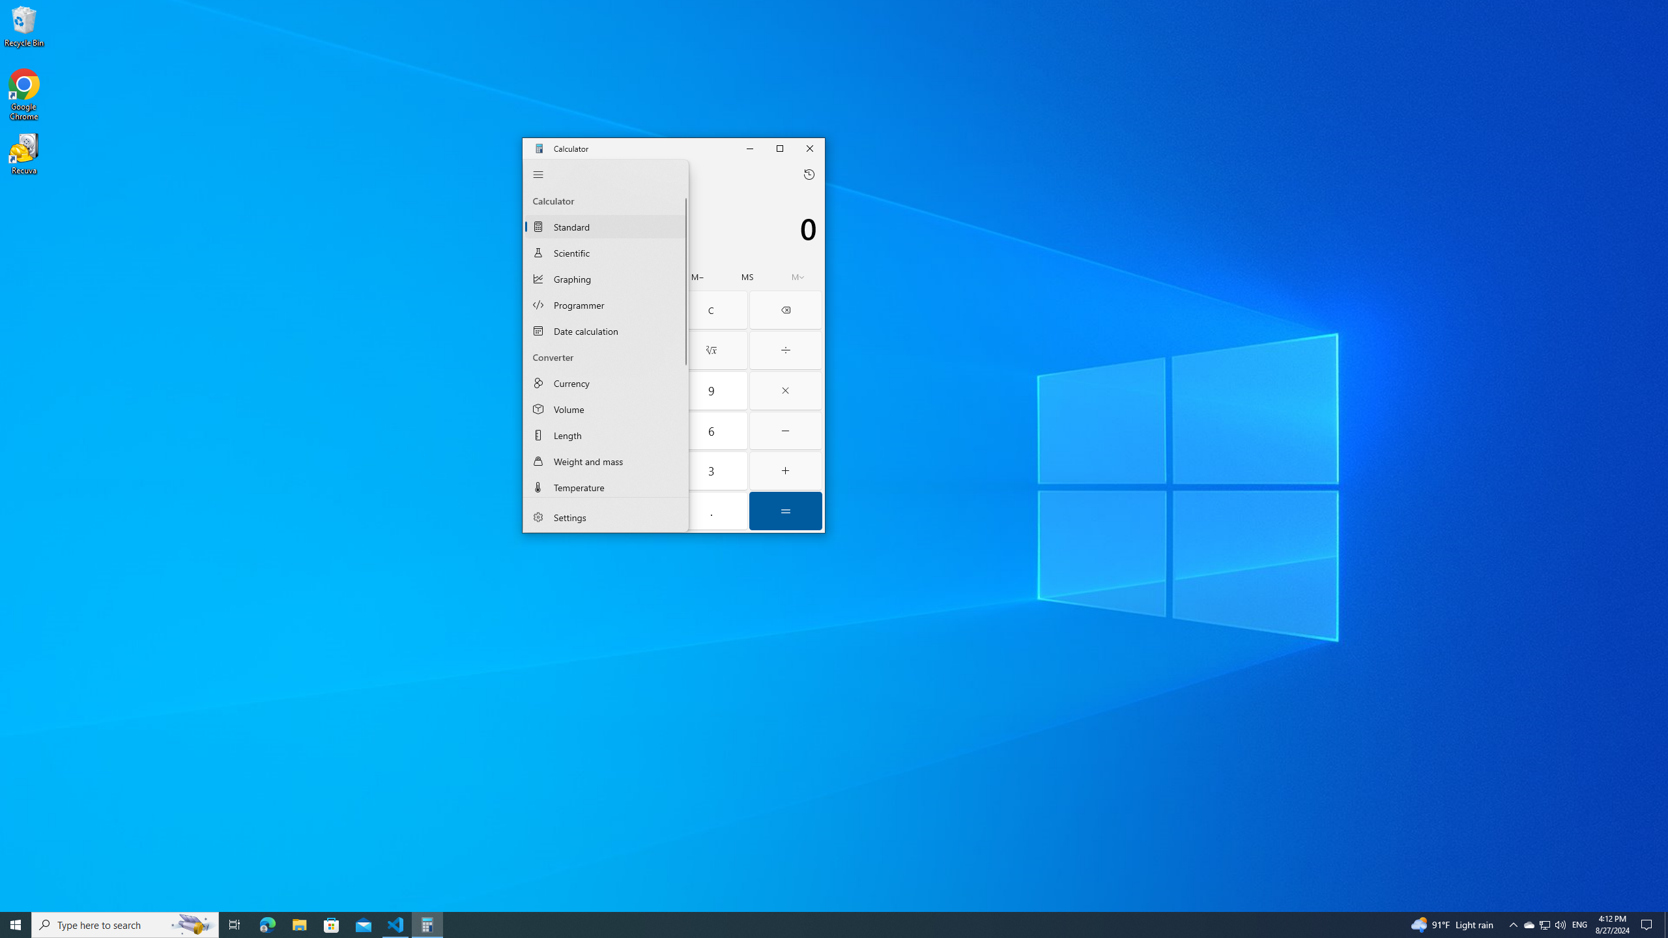 This screenshot has width=1668, height=938. Describe the element at coordinates (598, 277) in the screenshot. I see `Memory recall` at that location.